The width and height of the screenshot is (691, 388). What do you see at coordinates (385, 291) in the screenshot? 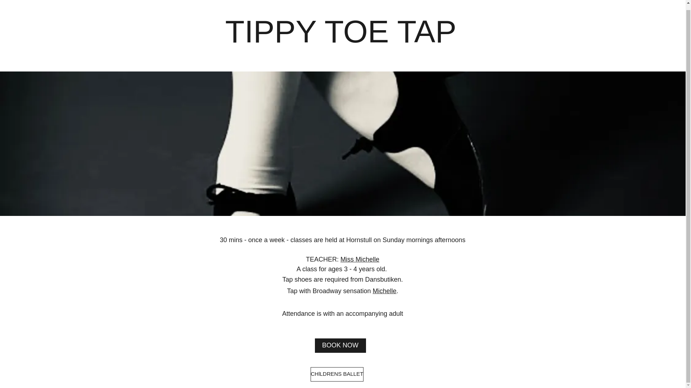
I see `Michelle` at bounding box center [385, 291].